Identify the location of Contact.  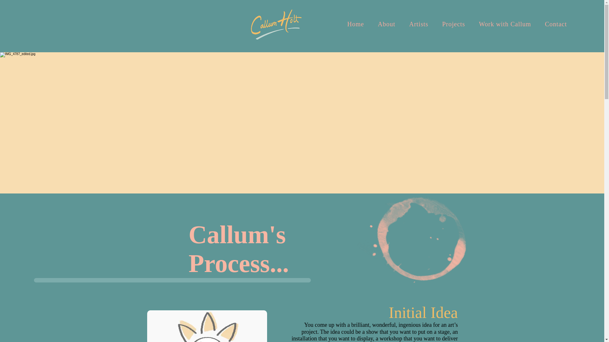
(556, 24).